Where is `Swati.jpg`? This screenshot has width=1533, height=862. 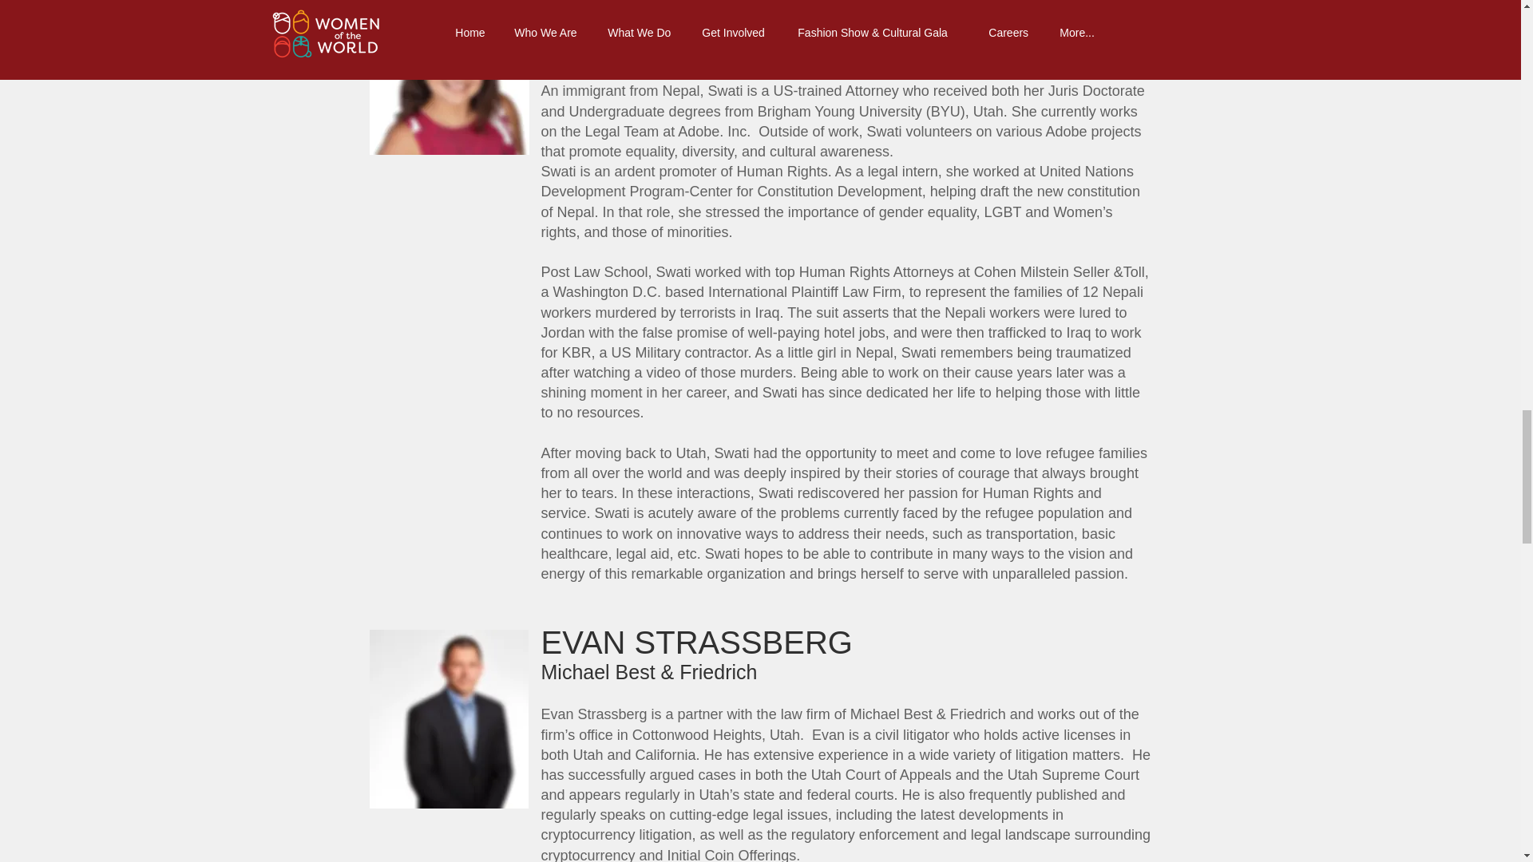
Swati.jpg is located at coordinates (449, 80).